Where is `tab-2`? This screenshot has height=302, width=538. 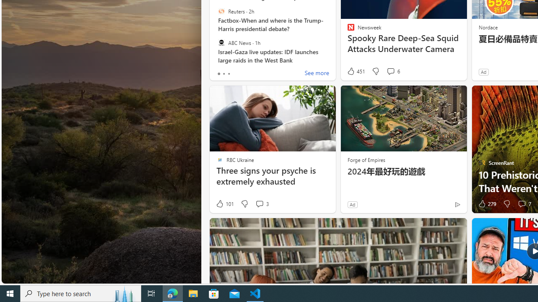 tab-2 is located at coordinates (229, 74).